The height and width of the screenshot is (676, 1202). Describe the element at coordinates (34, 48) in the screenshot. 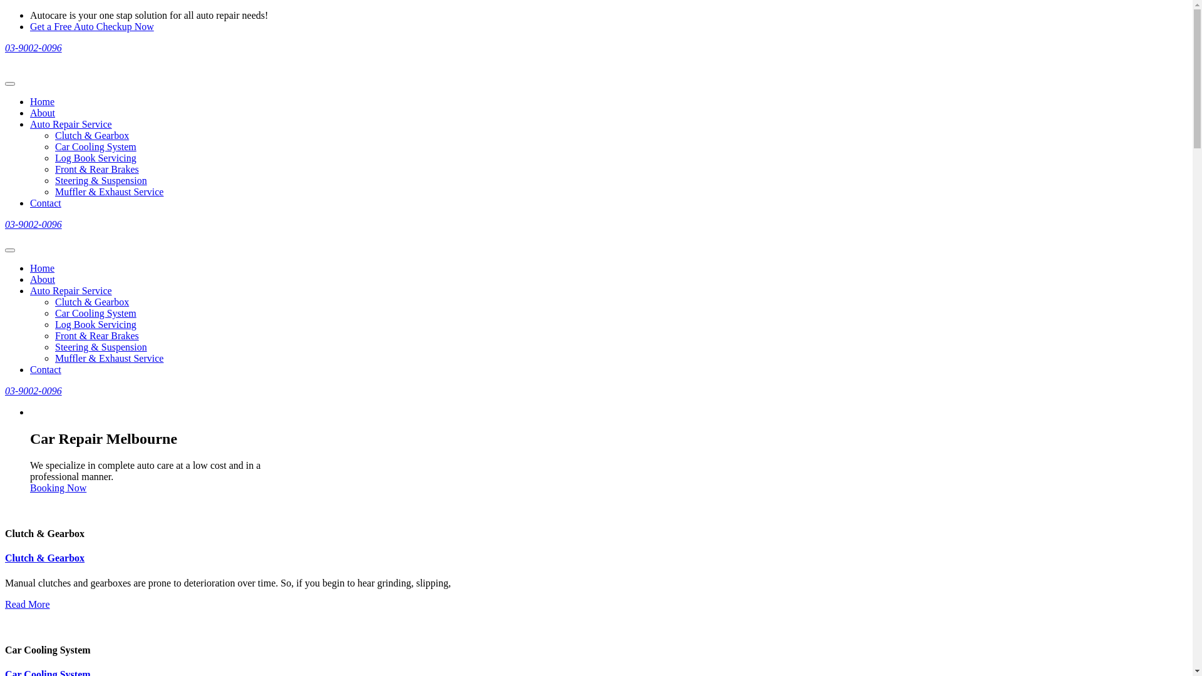

I see `03-9002-0096` at that location.